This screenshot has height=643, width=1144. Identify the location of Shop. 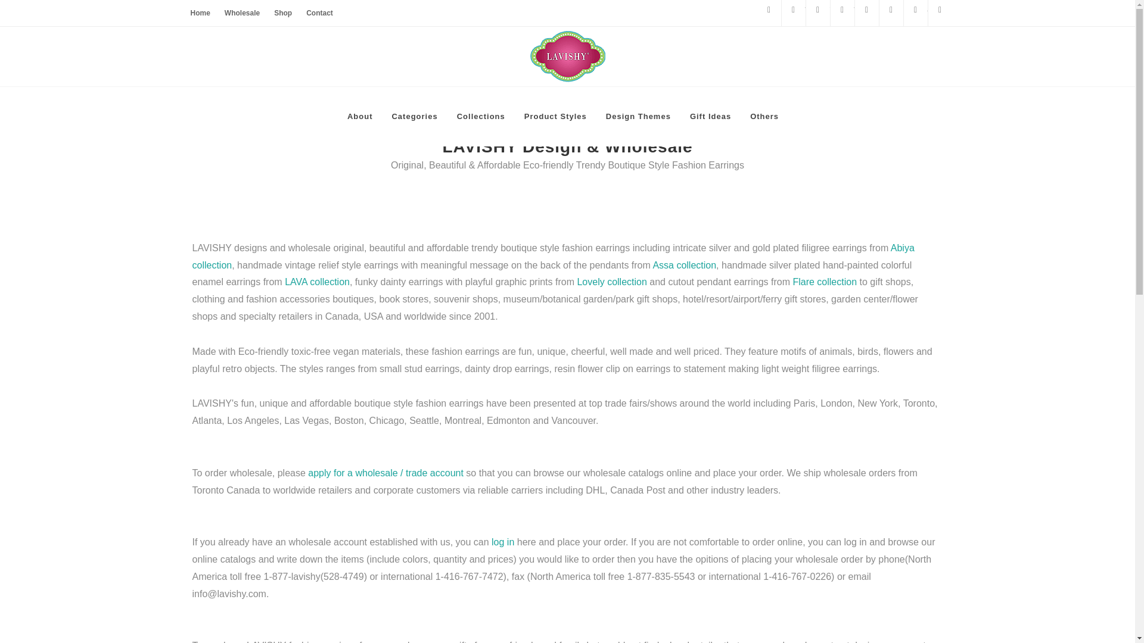
(282, 13).